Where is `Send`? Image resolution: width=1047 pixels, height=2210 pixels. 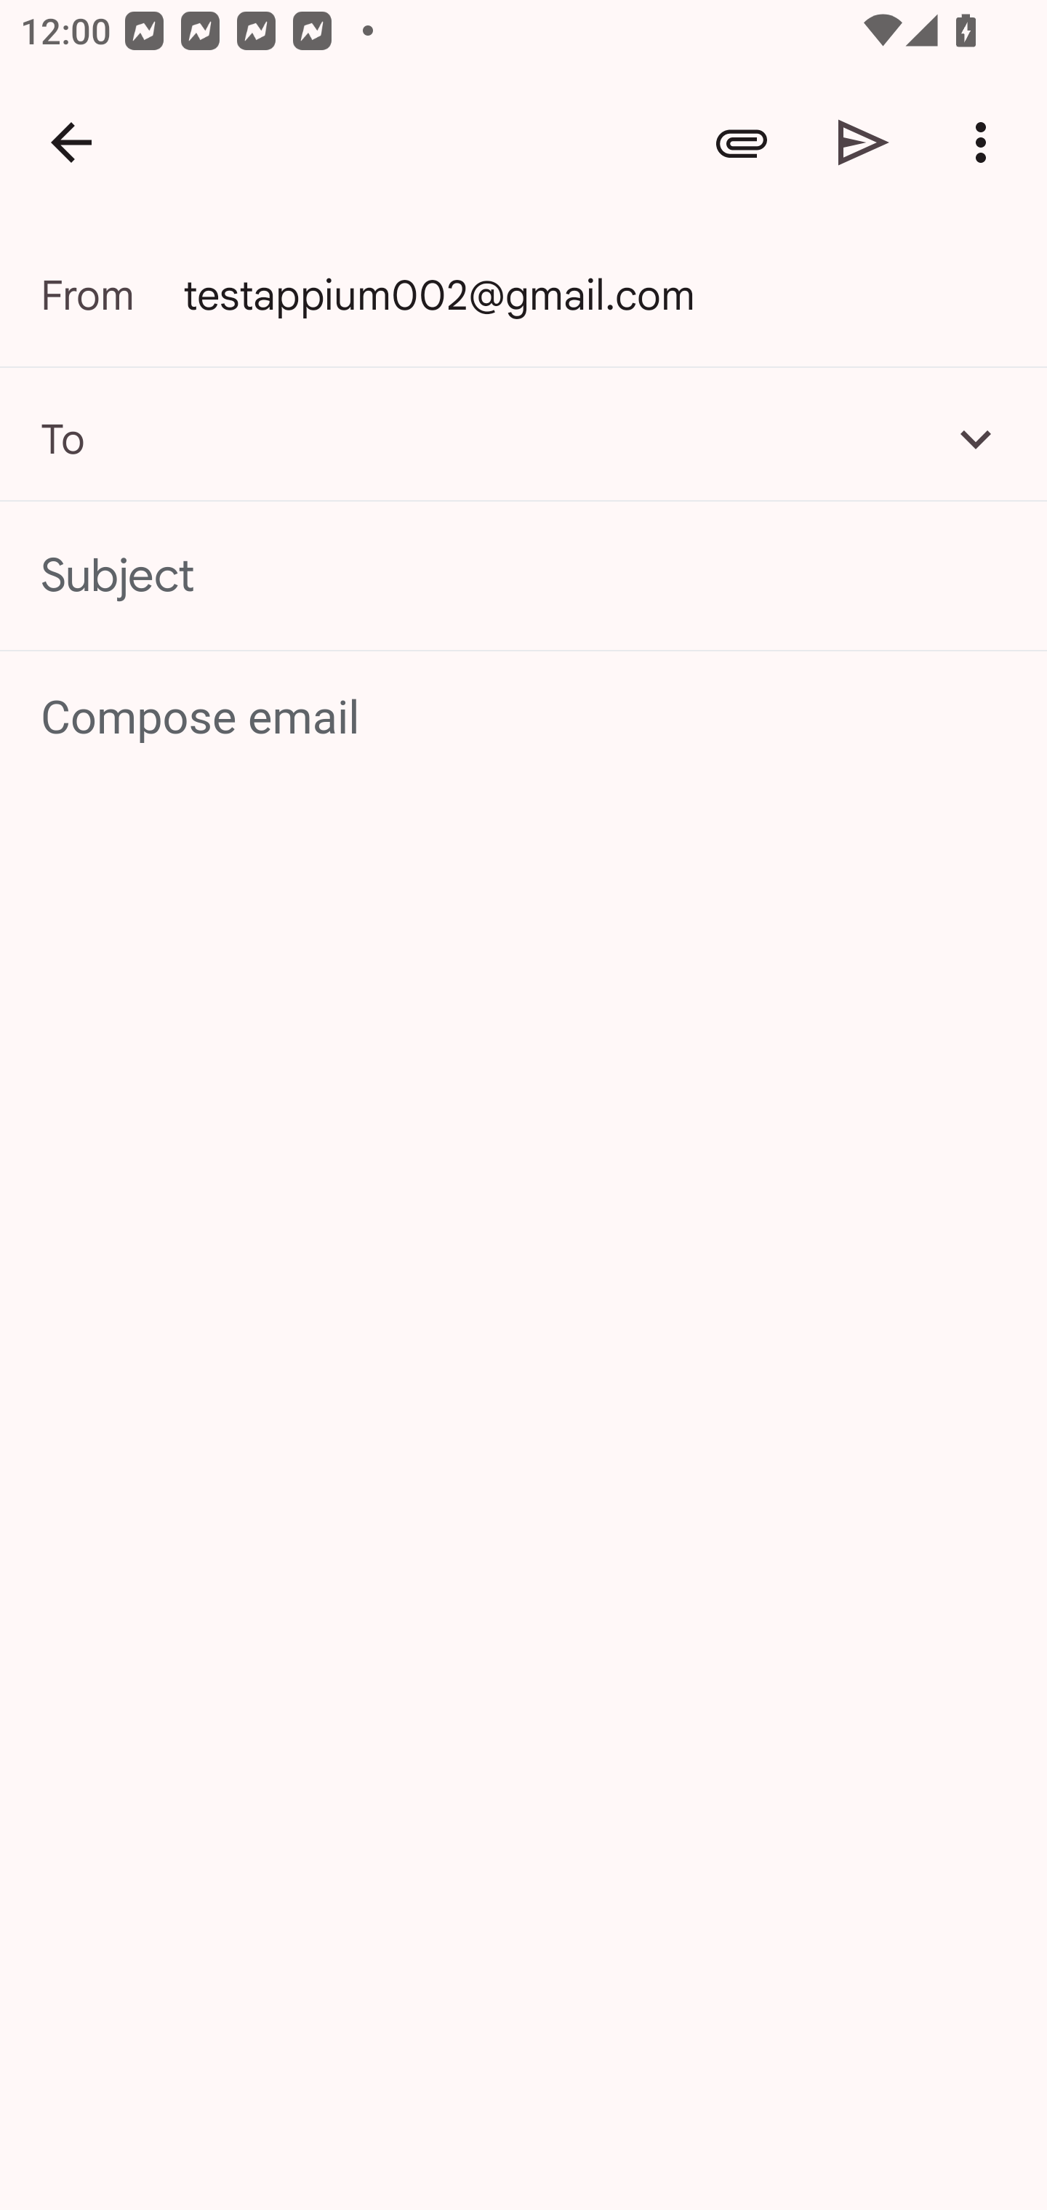 Send is located at coordinates (864, 142).